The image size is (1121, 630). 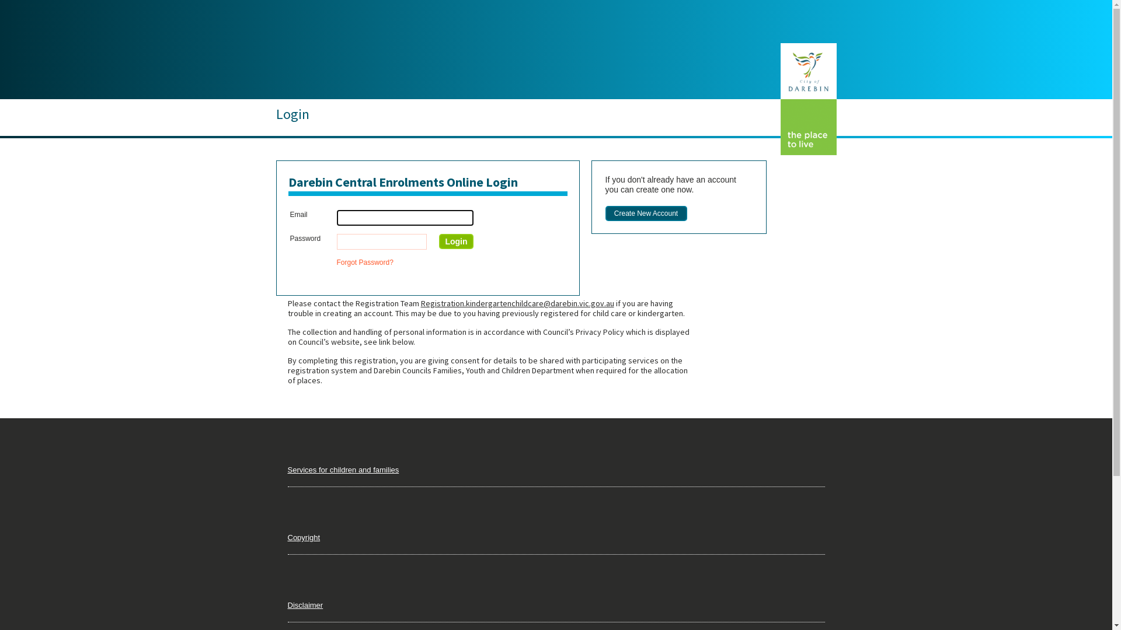 I want to click on Copyright, so click(x=304, y=538).